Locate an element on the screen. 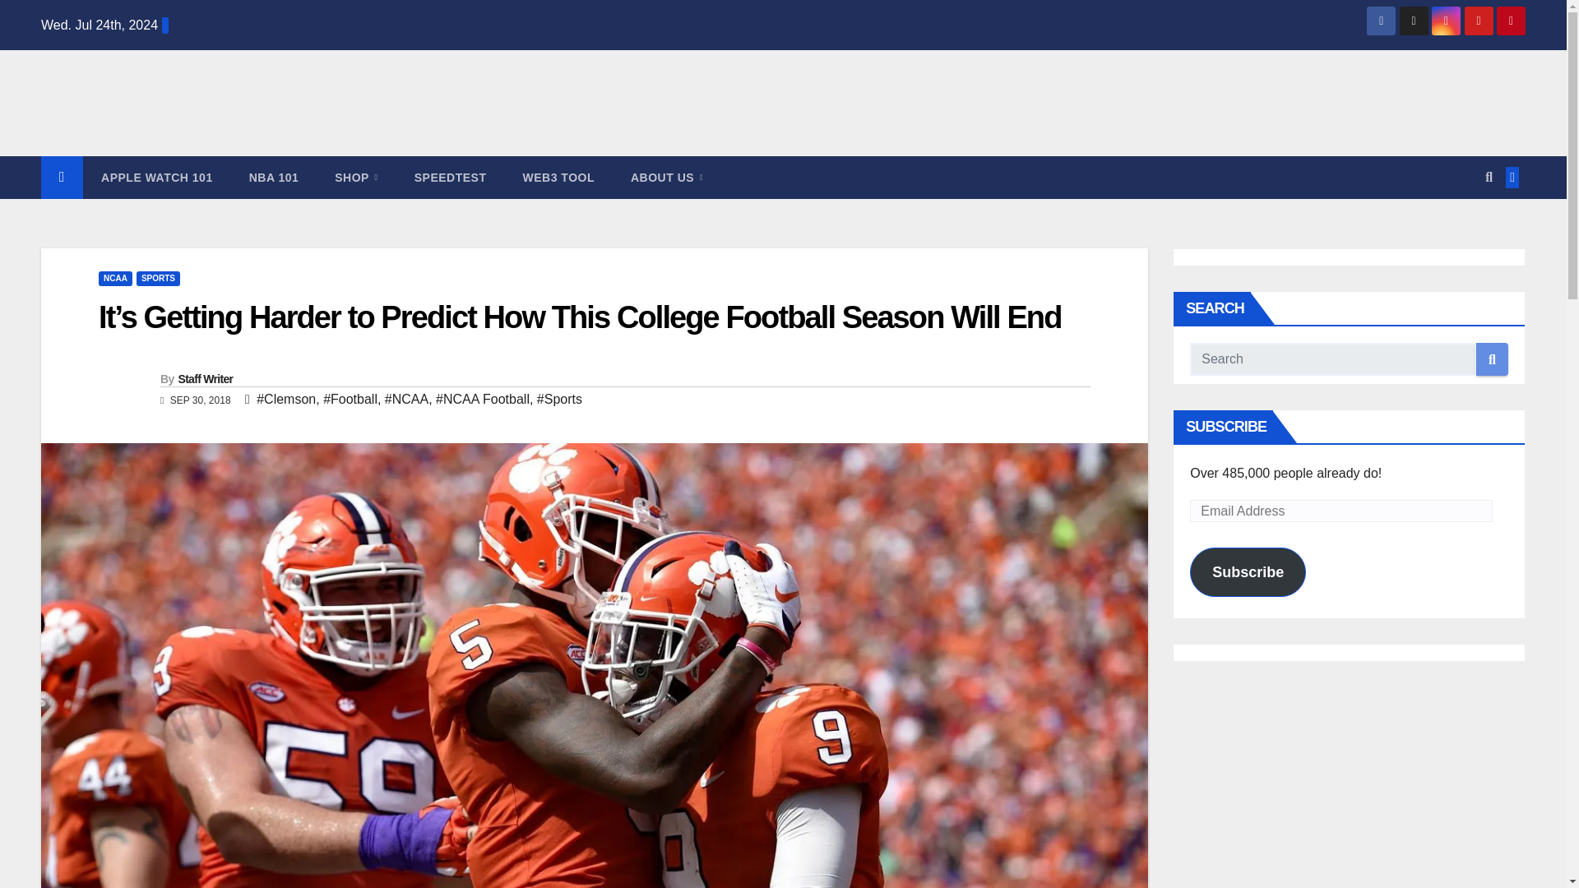  Web3 Tool is located at coordinates (558, 178).